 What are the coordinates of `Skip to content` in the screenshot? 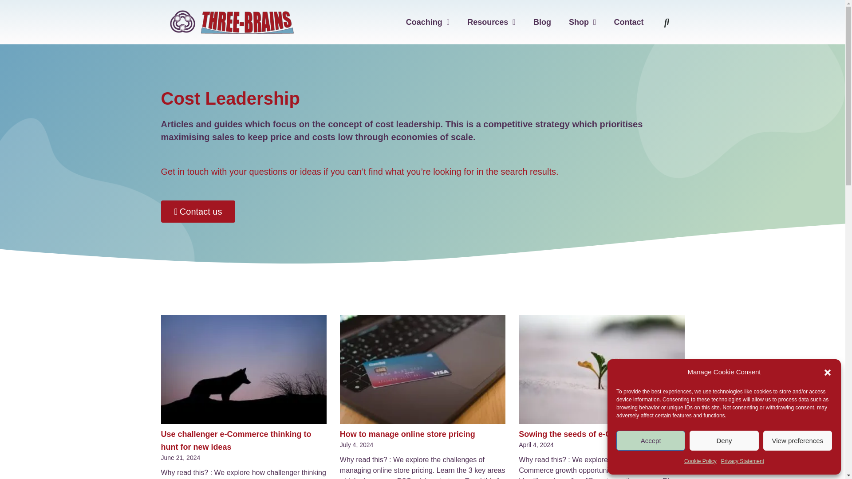 It's located at (7, 19).